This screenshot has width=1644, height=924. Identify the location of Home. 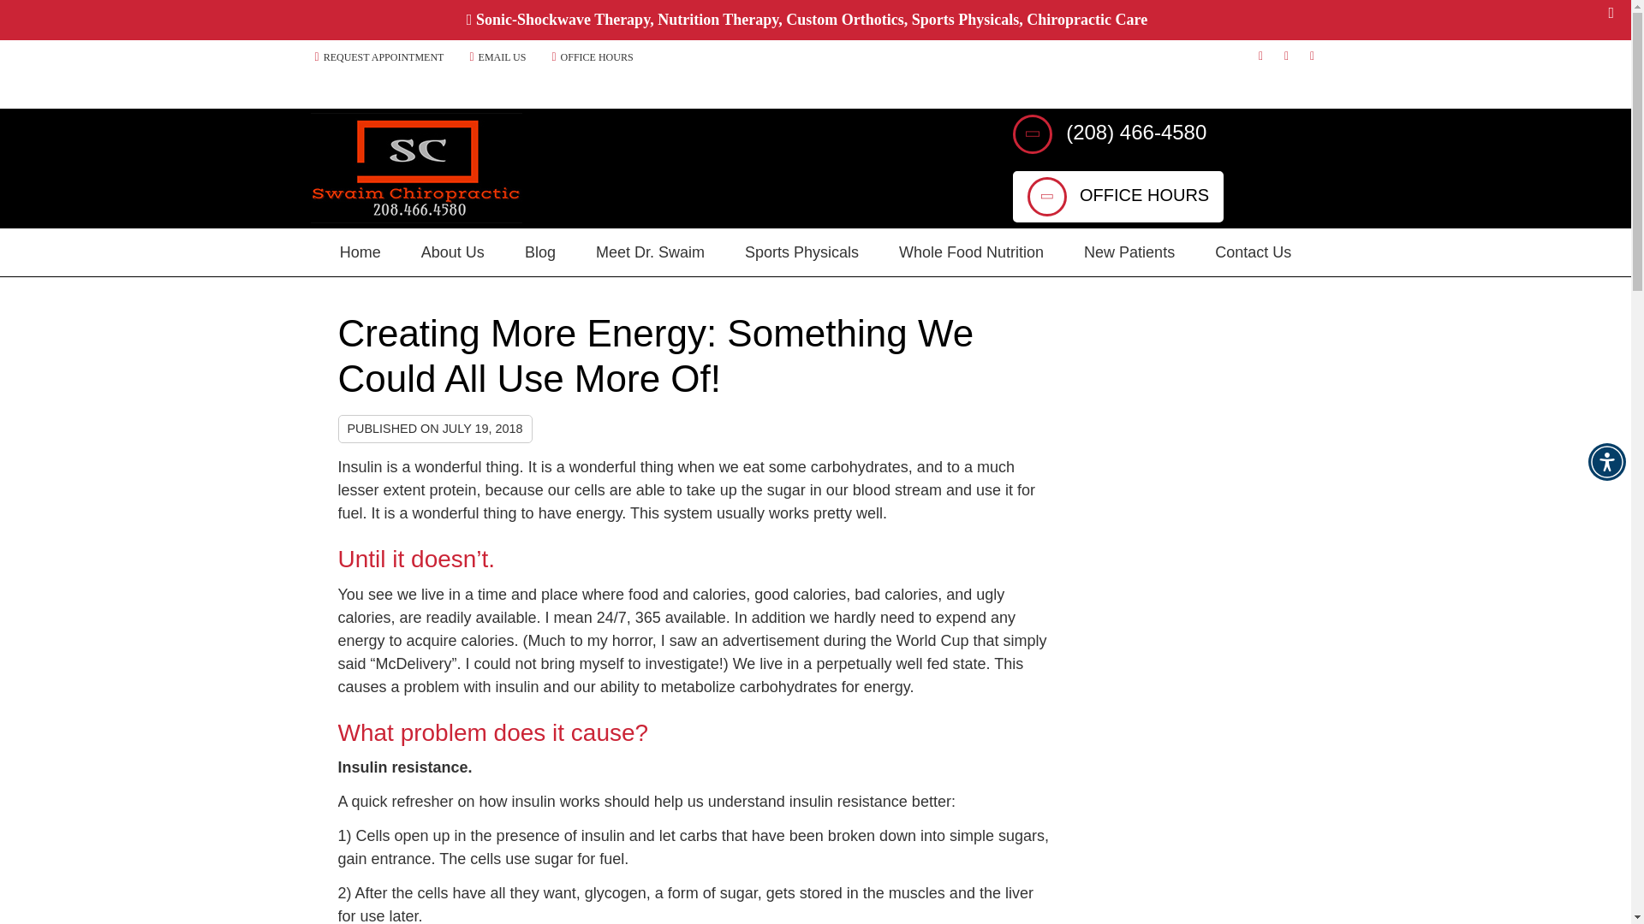
(360, 252).